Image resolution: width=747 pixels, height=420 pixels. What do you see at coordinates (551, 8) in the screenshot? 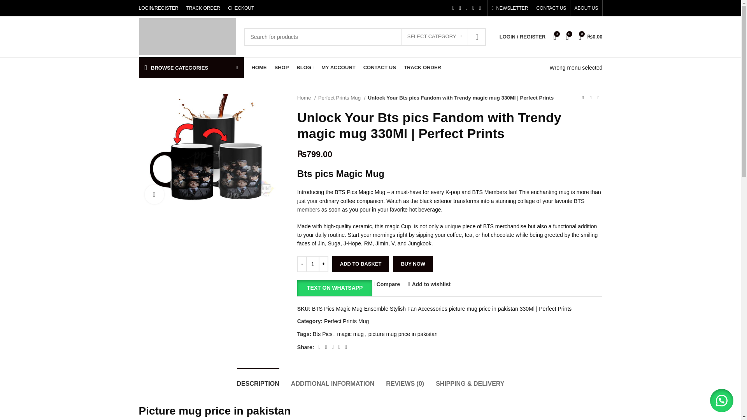
I see `CONTACT US` at bounding box center [551, 8].